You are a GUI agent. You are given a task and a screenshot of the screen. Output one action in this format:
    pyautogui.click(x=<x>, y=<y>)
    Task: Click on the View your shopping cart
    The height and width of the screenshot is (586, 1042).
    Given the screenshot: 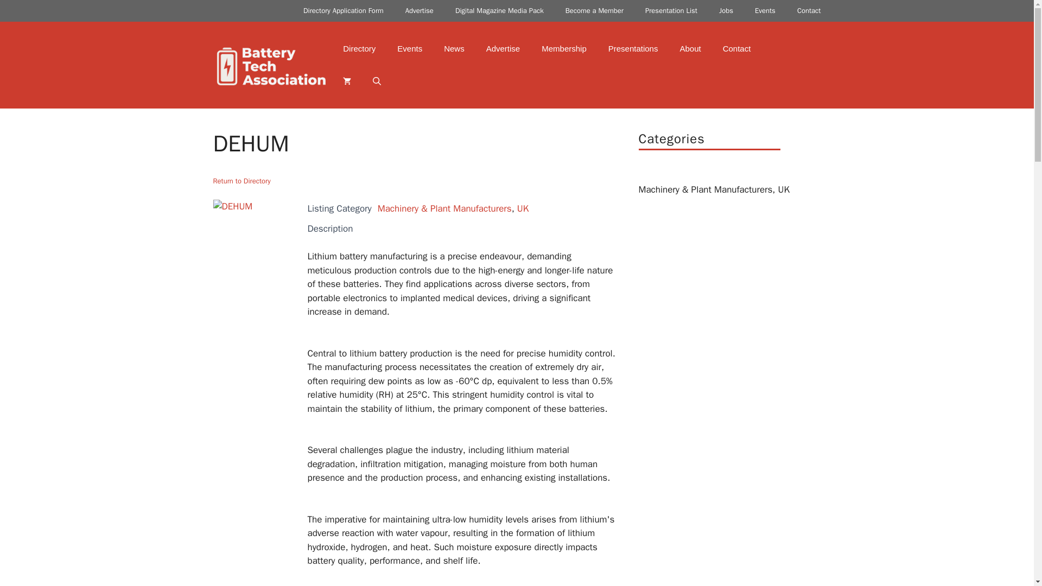 What is the action you would take?
    pyautogui.click(x=347, y=81)
    